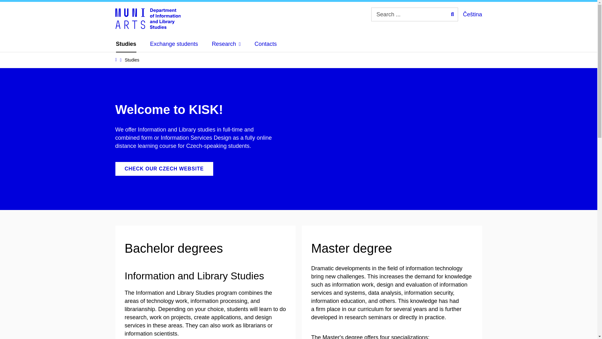  I want to click on Studies, so click(126, 44).